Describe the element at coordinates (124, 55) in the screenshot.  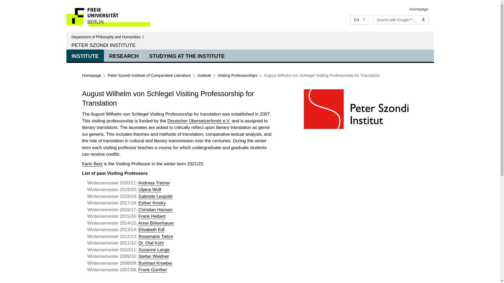
I see `RESEARCH` at that location.